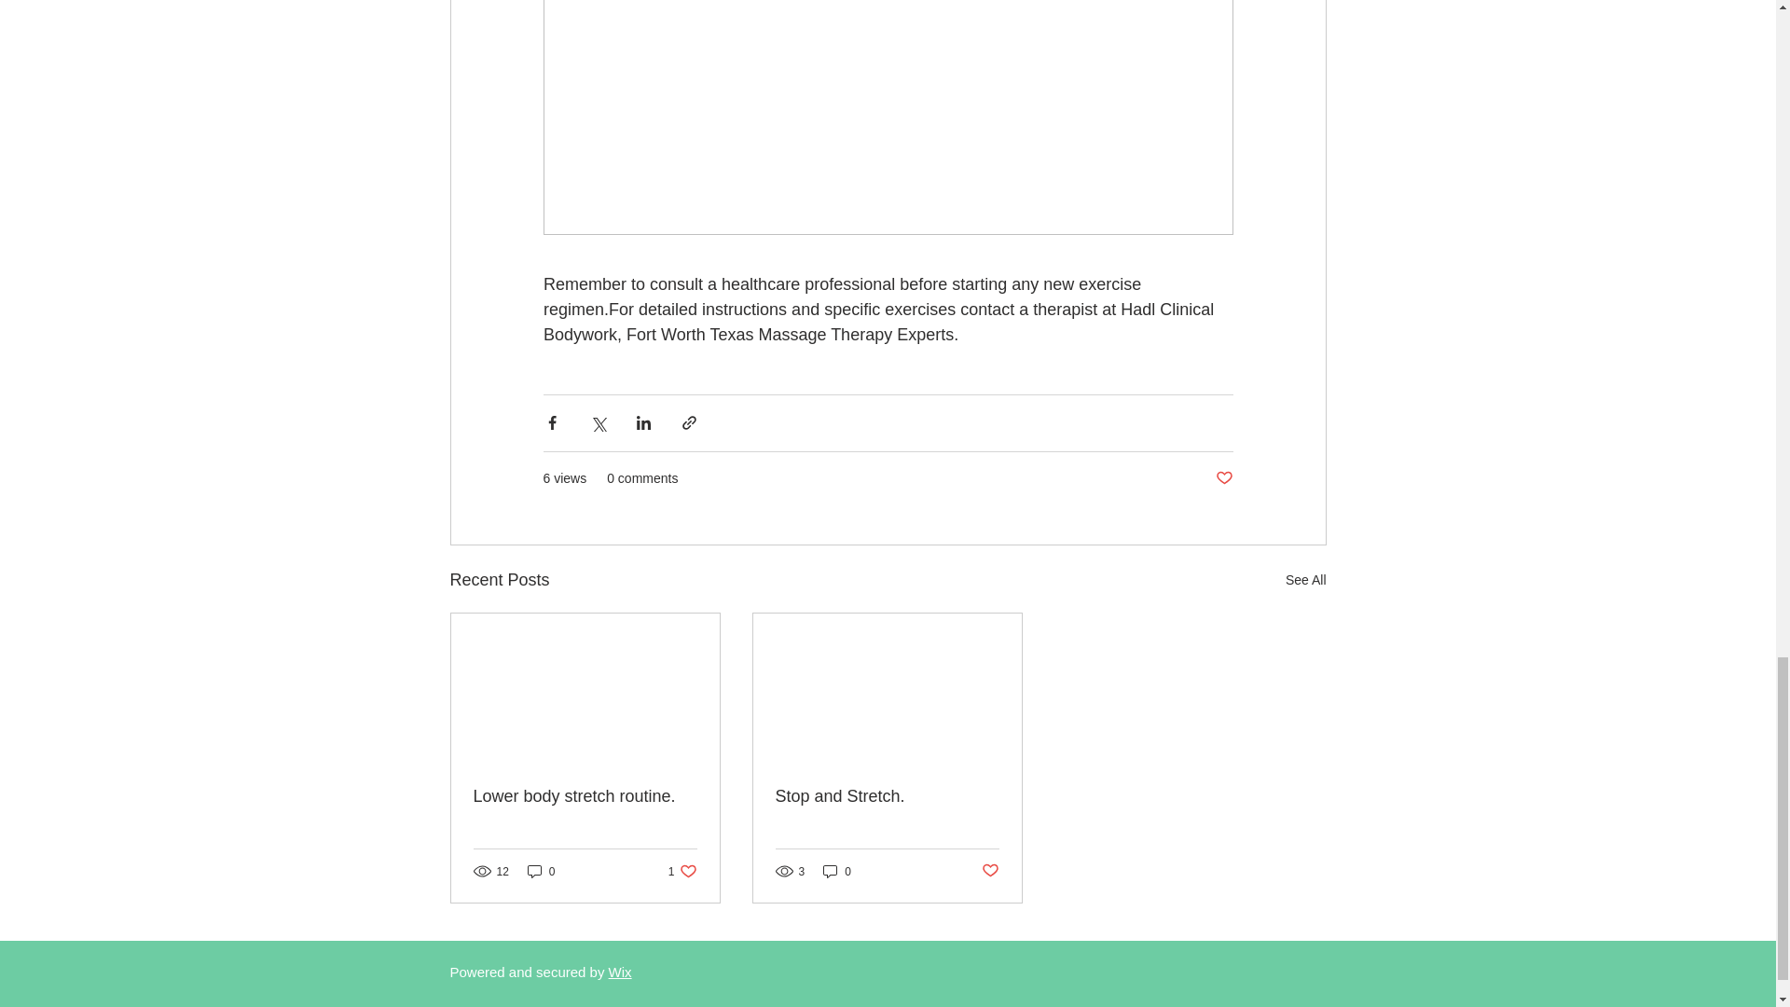  What do you see at coordinates (585, 796) in the screenshot?
I see `Wix` at bounding box center [585, 796].